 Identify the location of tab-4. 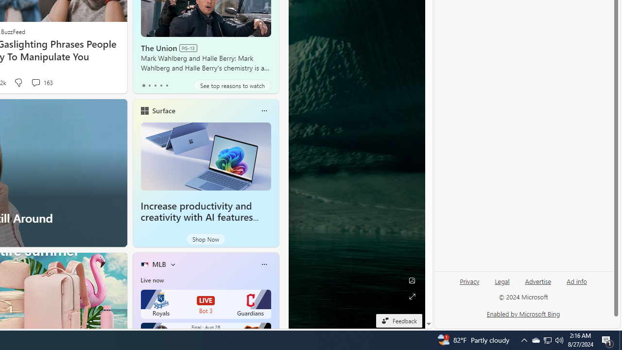
(166, 86).